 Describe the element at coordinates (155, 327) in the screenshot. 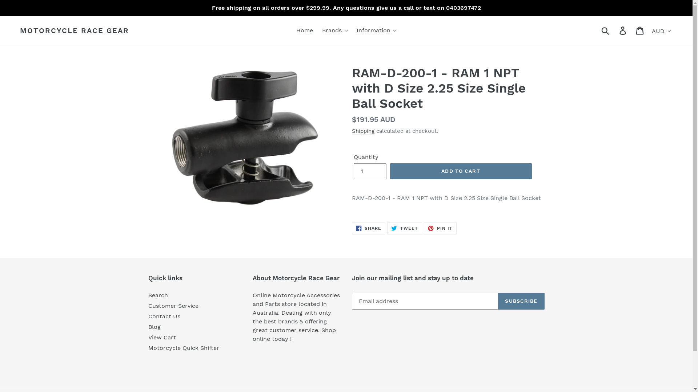

I see `Blog` at that location.